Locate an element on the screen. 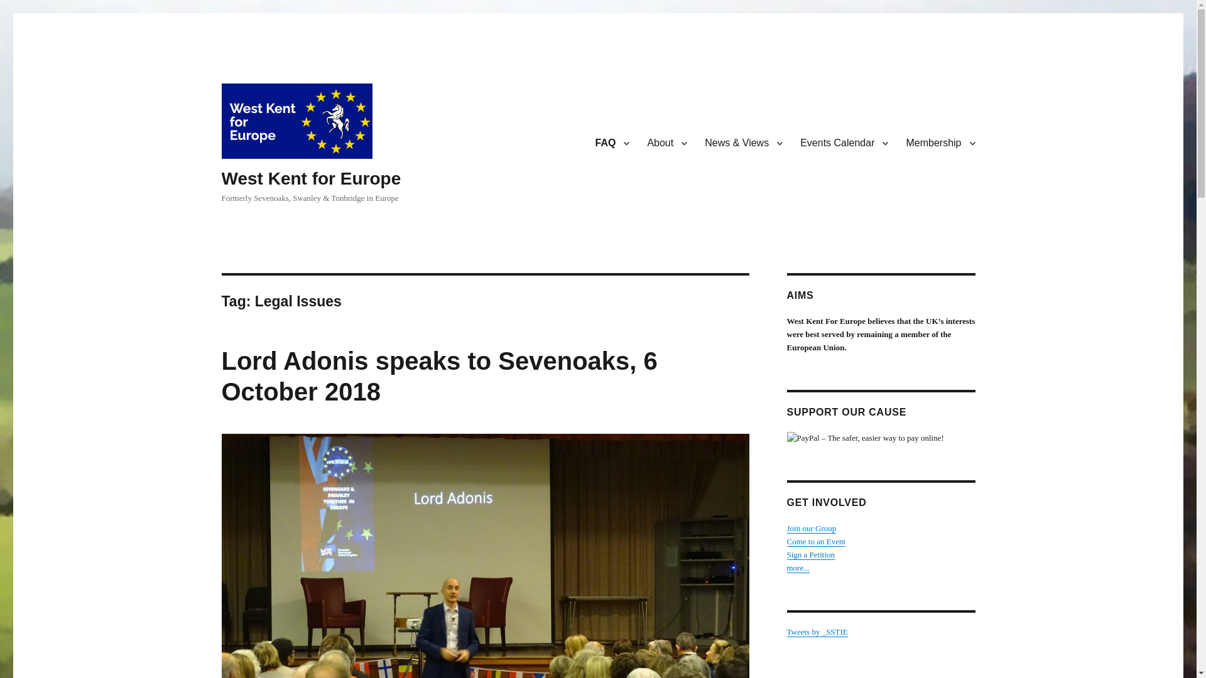 This screenshot has height=678, width=1206. About is located at coordinates (666, 143).